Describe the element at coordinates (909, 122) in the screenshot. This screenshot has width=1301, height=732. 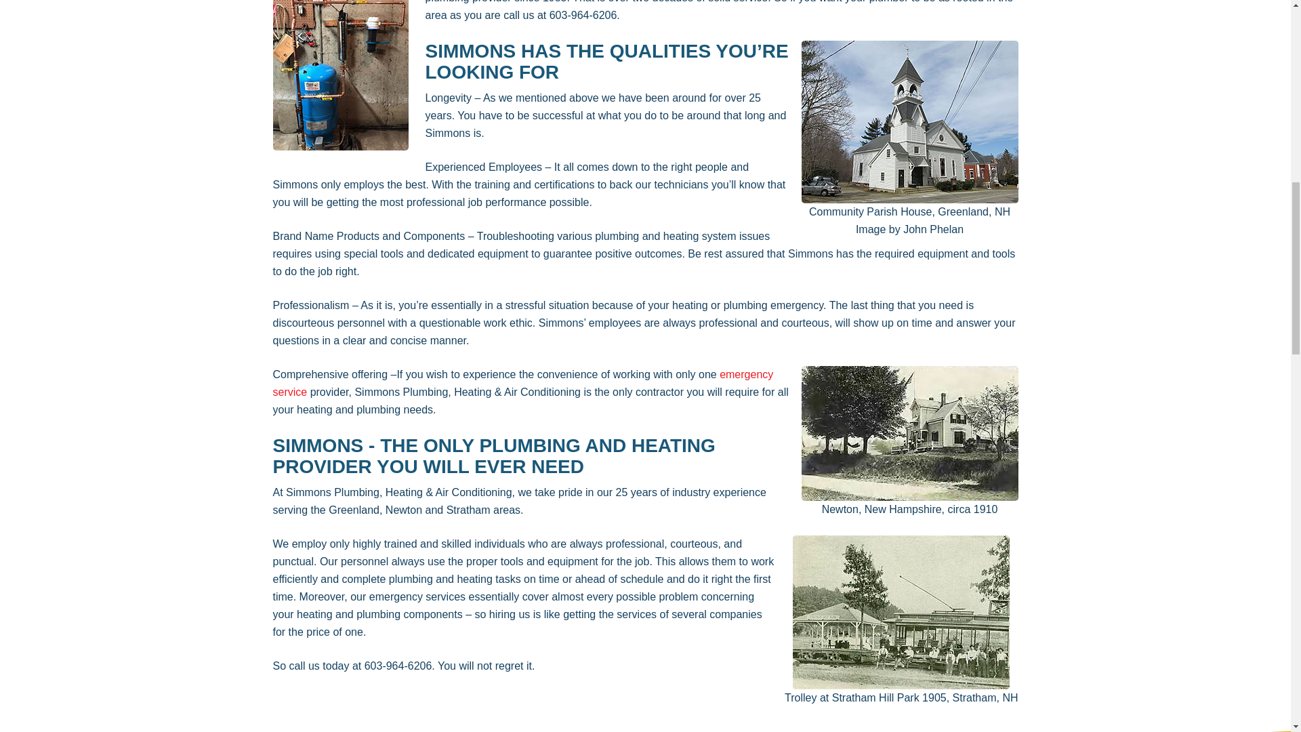
I see `Community Parish House, Greenland, NH` at that location.